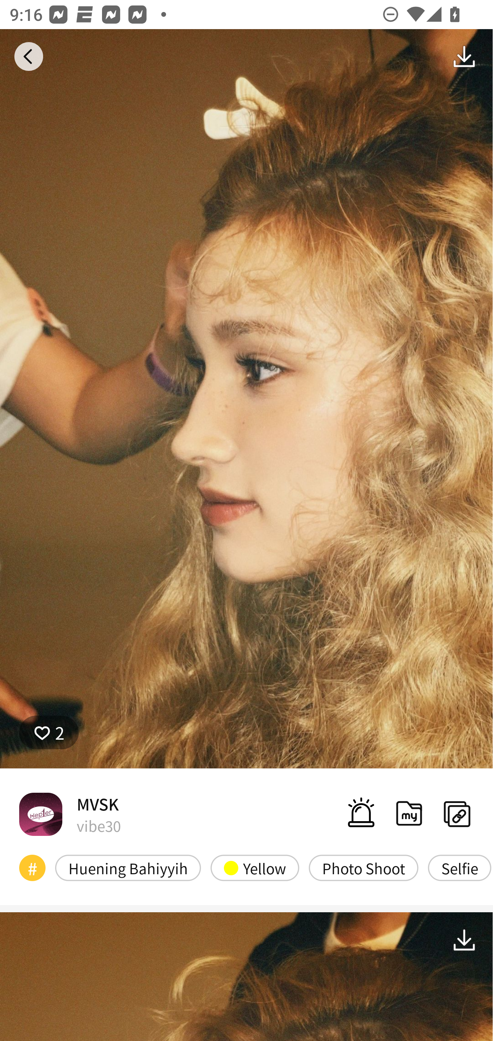 The width and height of the screenshot is (493, 1041). Describe the element at coordinates (49, 732) in the screenshot. I see `2` at that location.